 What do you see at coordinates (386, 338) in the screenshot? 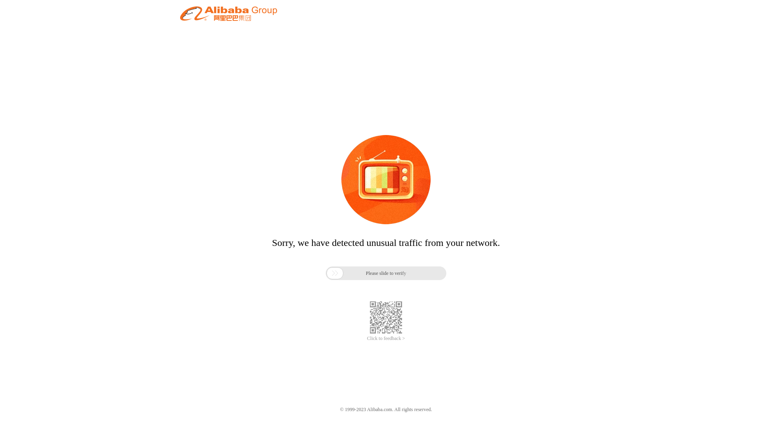
I see `Click to feedback >` at bounding box center [386, 338].